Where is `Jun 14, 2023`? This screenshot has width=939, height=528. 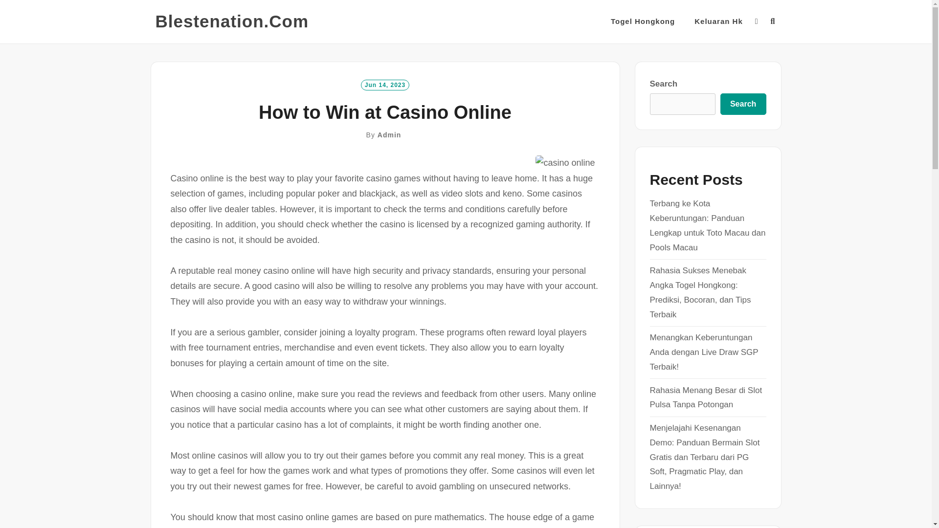
Jun 14, 2023 is located at coordinates (385, 84).